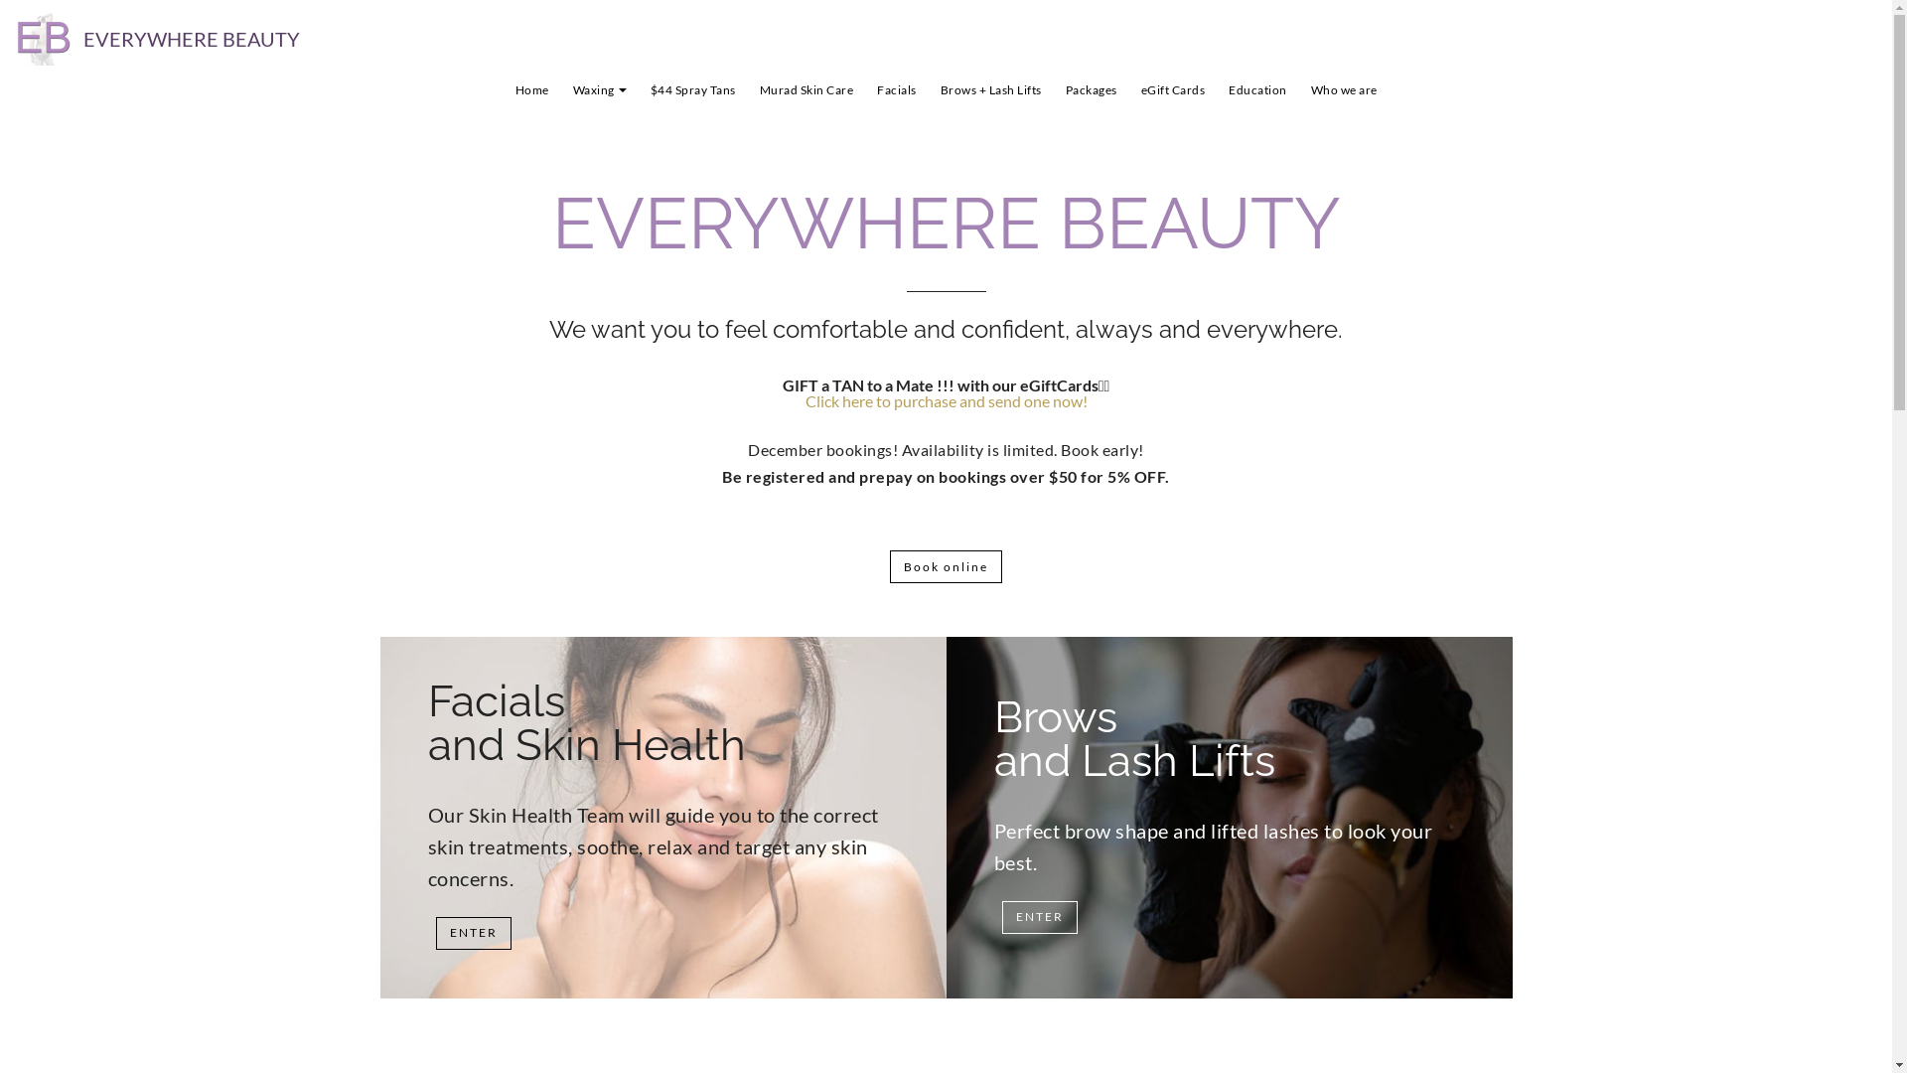  Describe the element at coordinates (807, 90) in the screenshot. I see `Murad Skin Care` at that location.